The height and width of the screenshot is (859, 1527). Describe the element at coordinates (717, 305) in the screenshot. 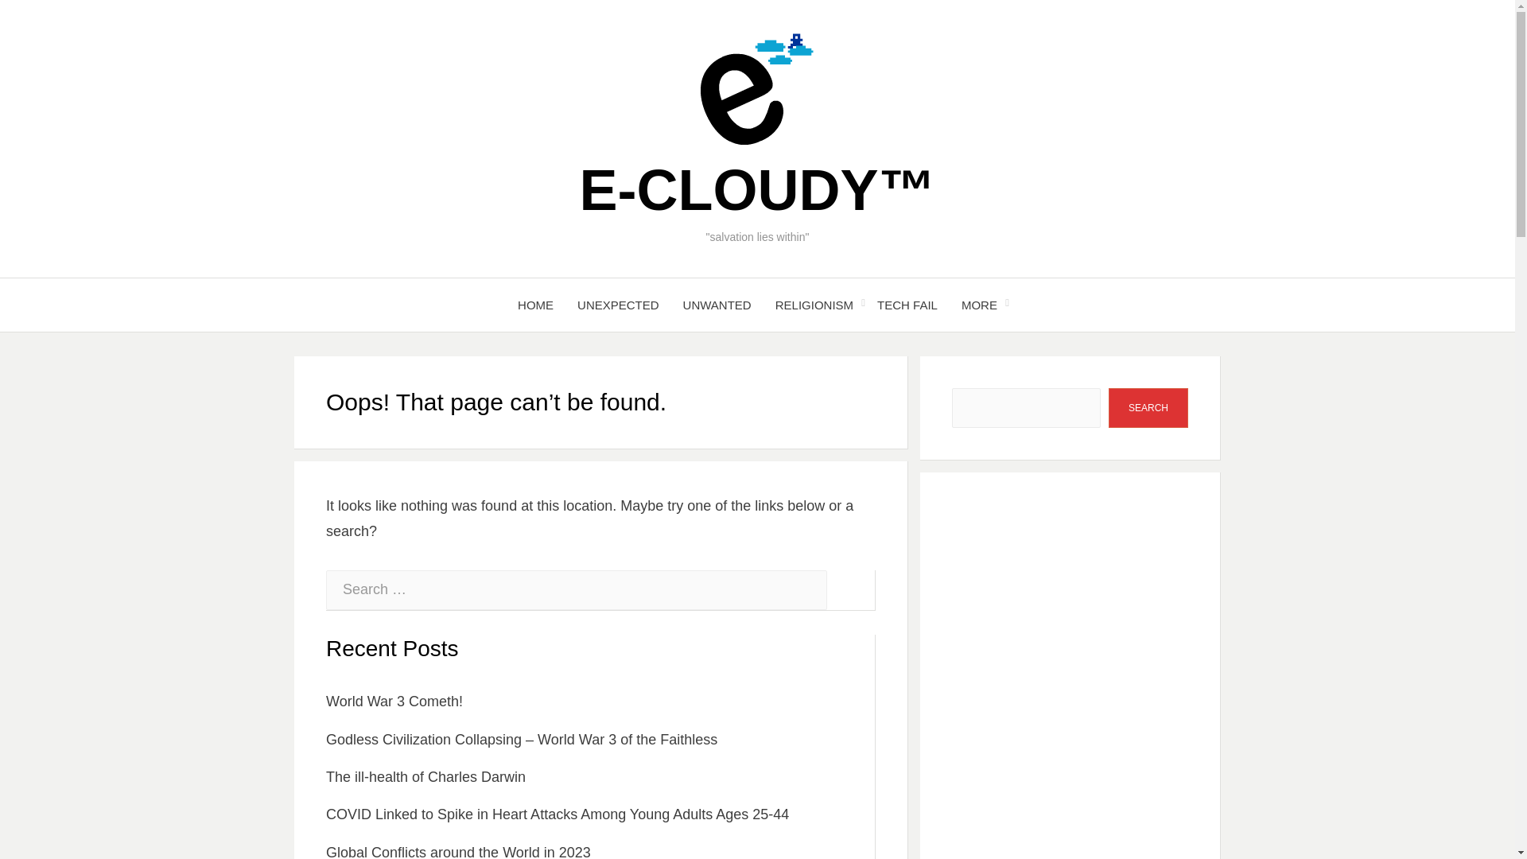

I see `UNWANTED` at that location.